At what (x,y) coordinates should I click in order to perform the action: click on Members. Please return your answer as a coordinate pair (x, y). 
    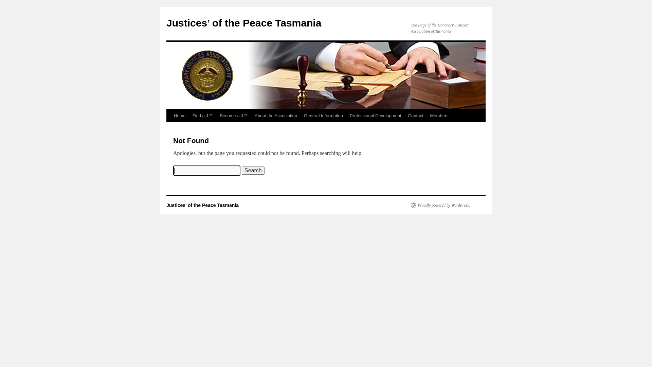
    Looking at the image, I should click on (439, 116).